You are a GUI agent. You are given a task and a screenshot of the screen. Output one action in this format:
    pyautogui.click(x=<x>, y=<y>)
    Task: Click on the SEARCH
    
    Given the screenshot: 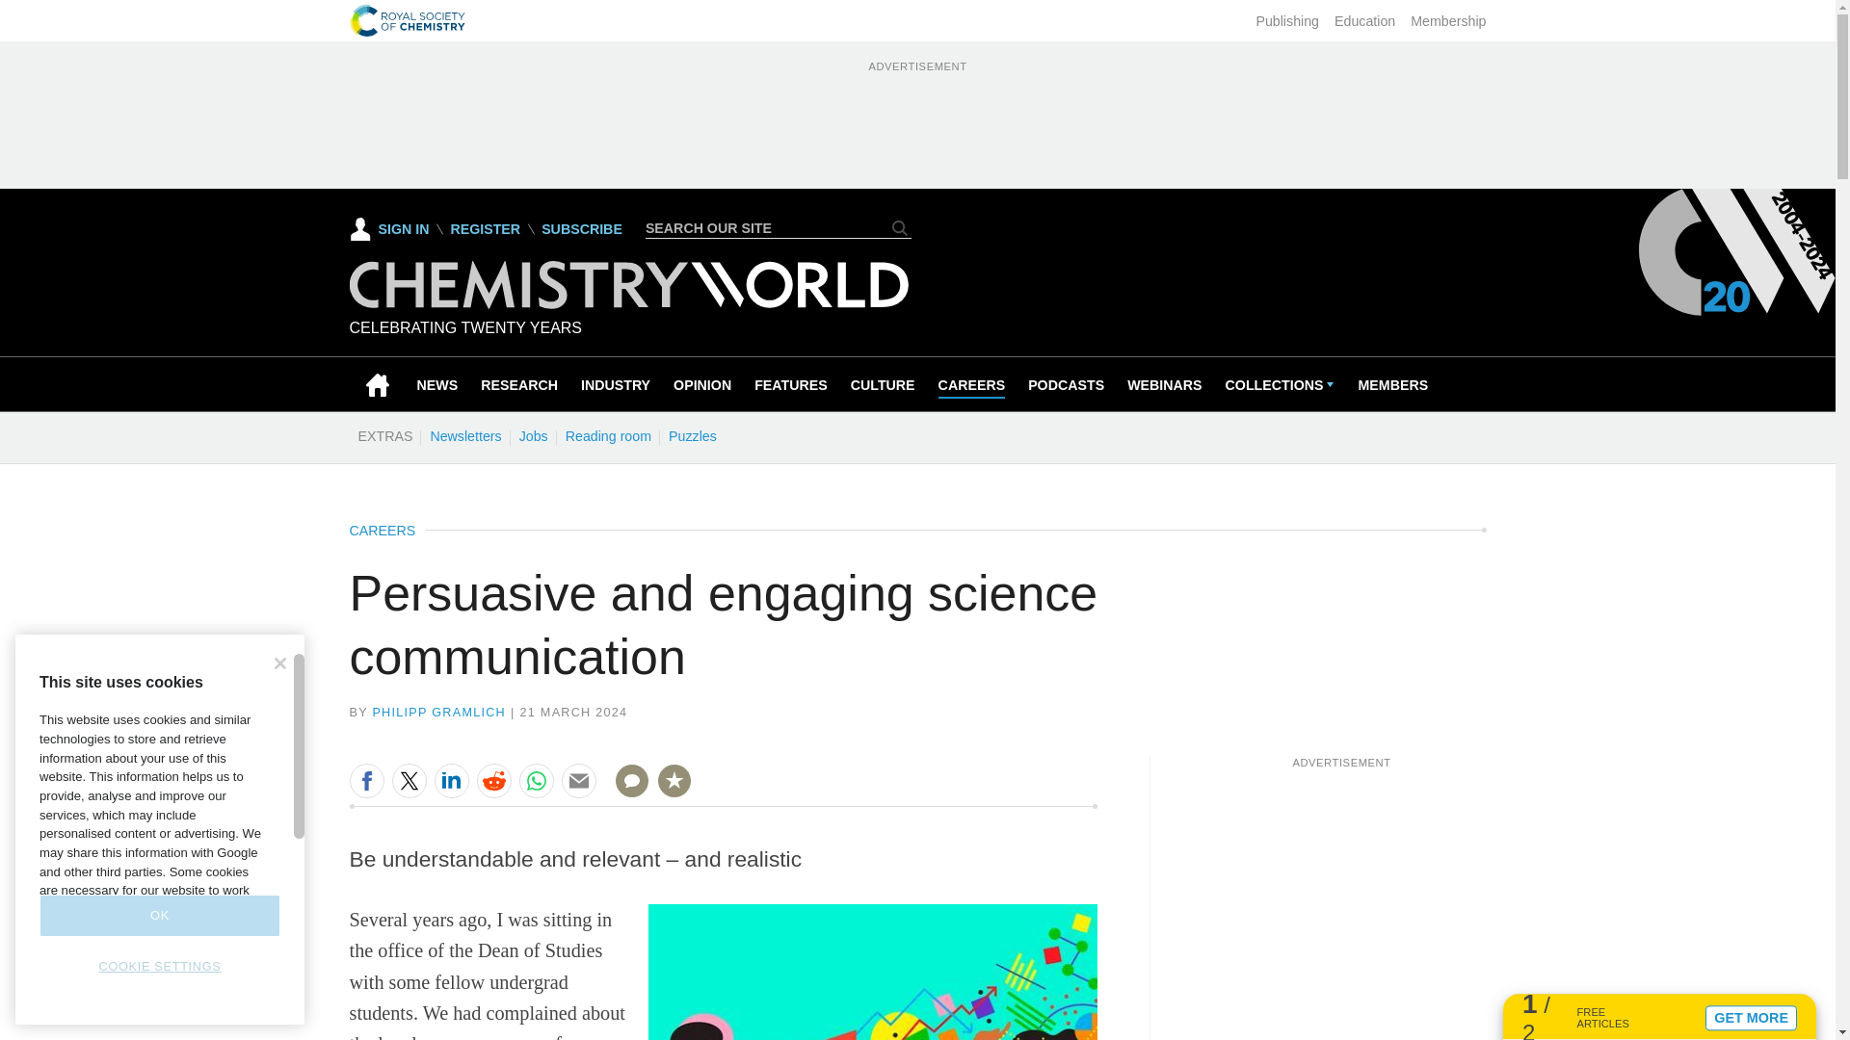 What is the action you would take?
    pyautogui.click(x=900, y=227)
    